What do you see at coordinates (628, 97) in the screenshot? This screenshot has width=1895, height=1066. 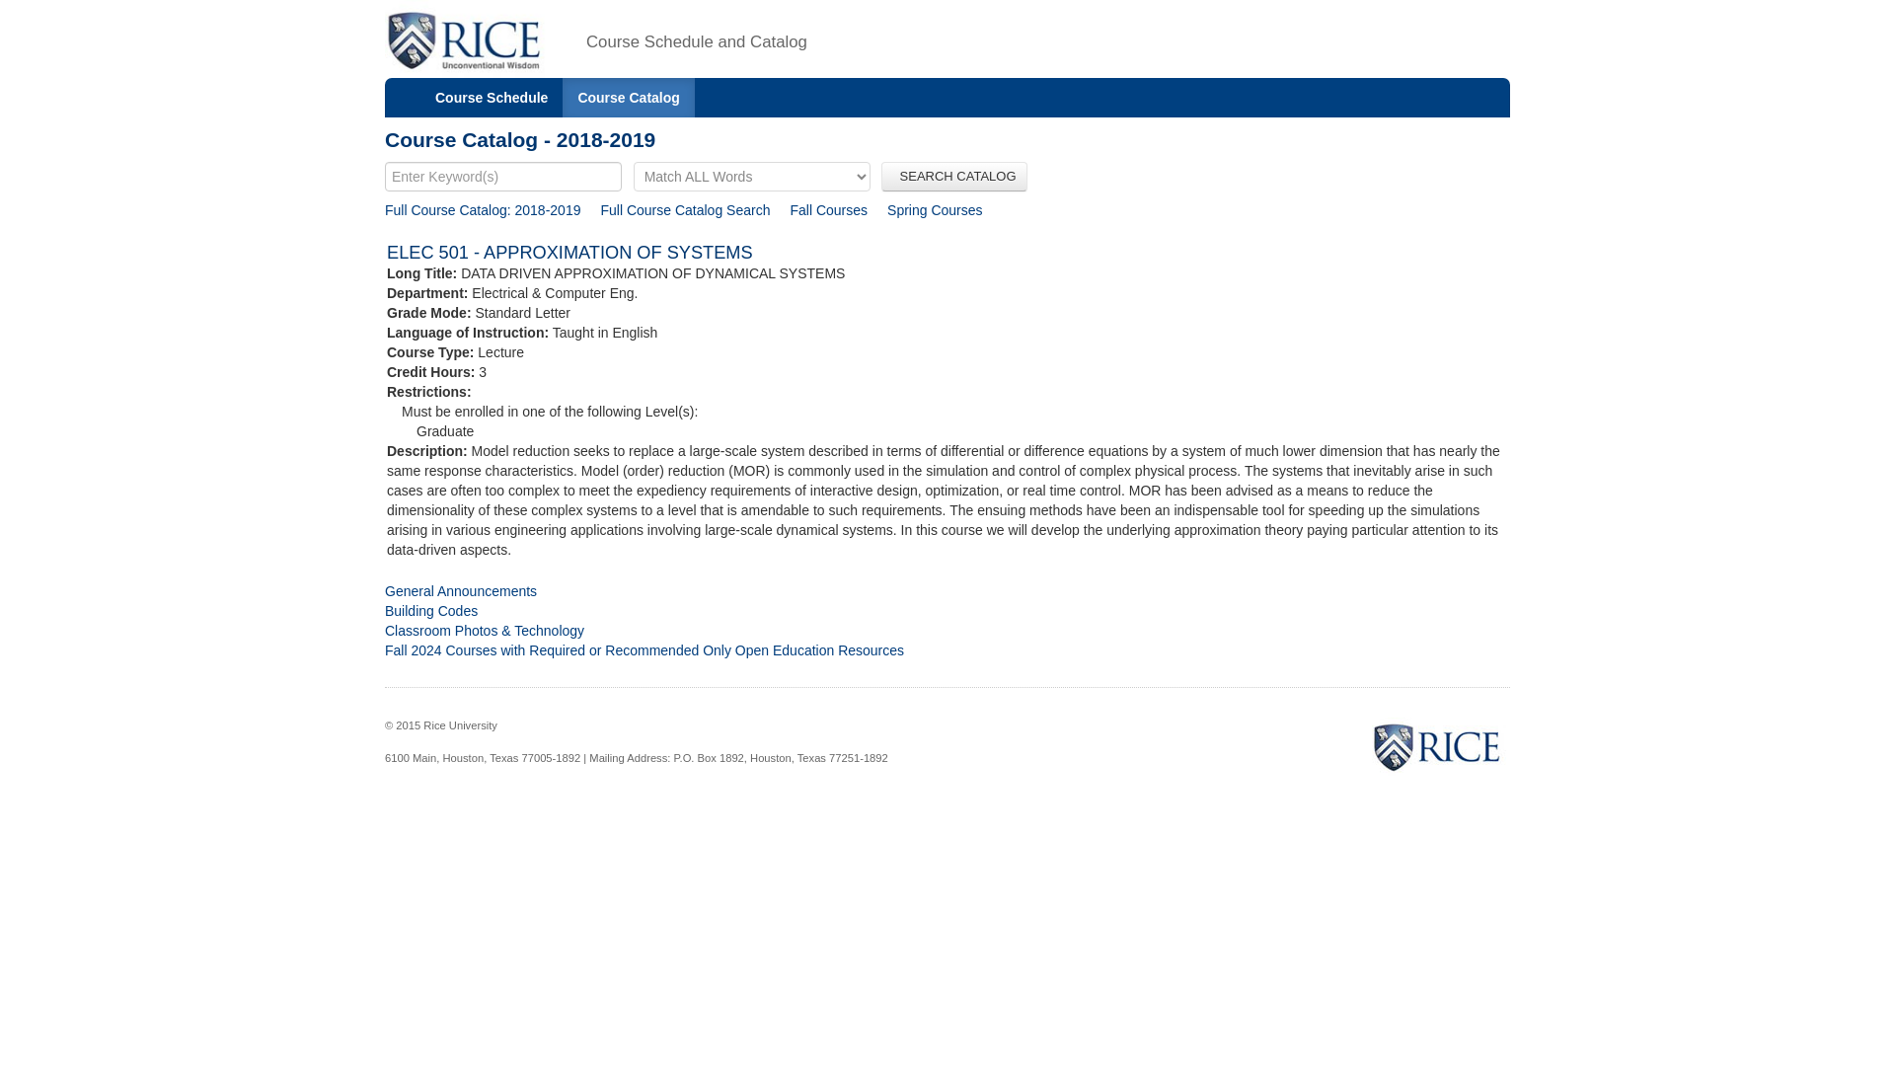 I see `Course Catalog` at bounding box center [628, 97].